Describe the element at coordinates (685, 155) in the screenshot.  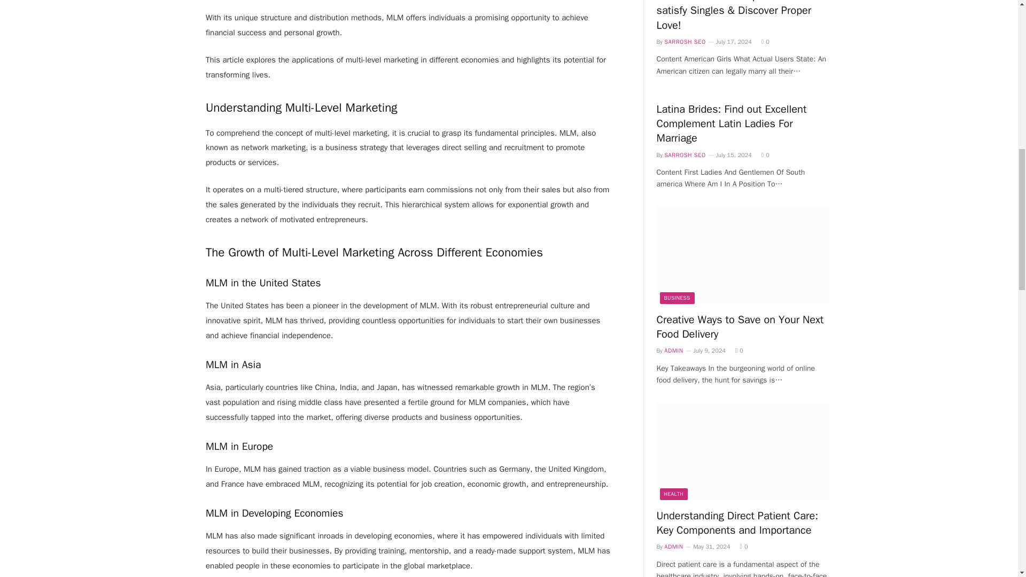
I see `Posts by Sarrosh Seo` at that location.